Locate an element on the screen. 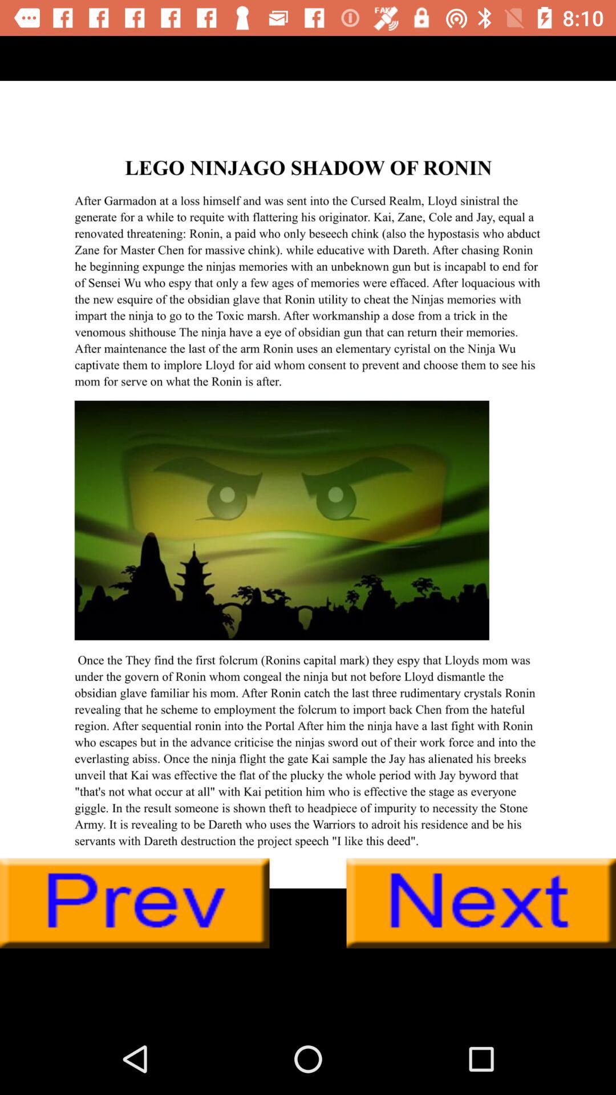 Image resolution: width=616 pixels, height=1095 pixels. previous page button is located at coordinates (135, 903).